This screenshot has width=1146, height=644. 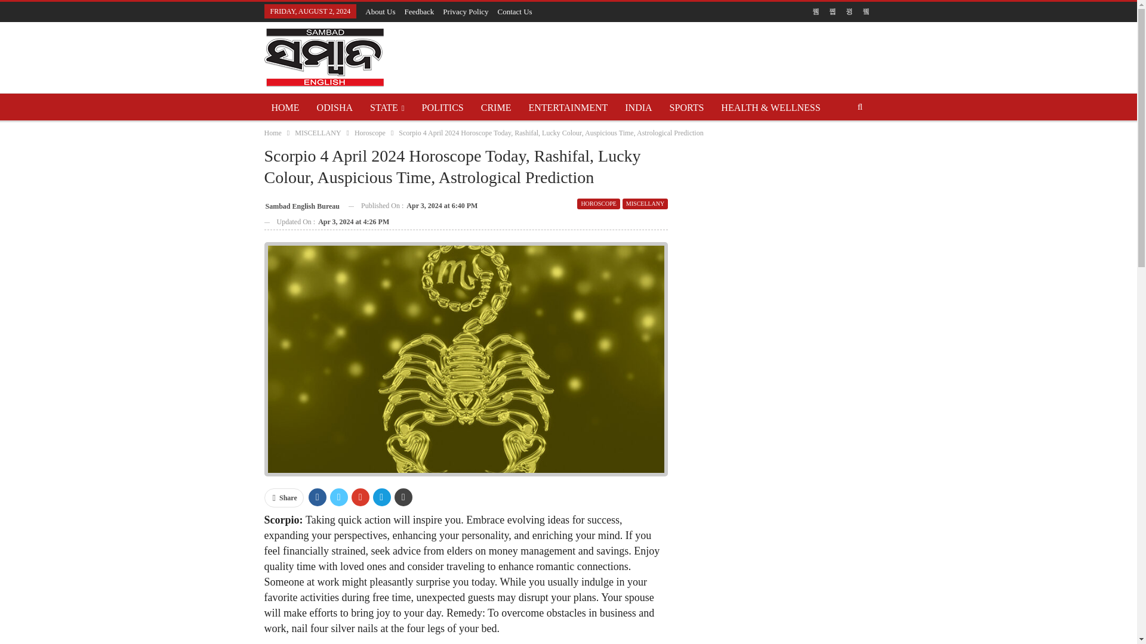 What do you see at coordinates (598, 204) in the screenshot?
I see `HOROSCOPE` at bounding box center [598, 204].